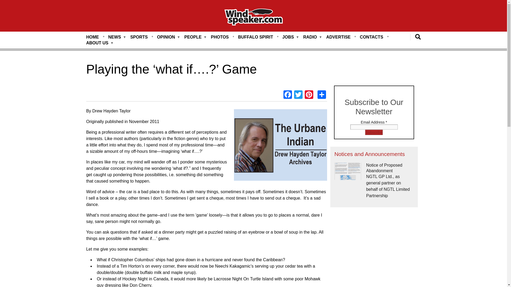 Image resolution: width=511 pixels, height=287 pixels. What do you see at coordinates (93, 37) in the screenshot?
I see `HOME` at bounding box center [93, 37].